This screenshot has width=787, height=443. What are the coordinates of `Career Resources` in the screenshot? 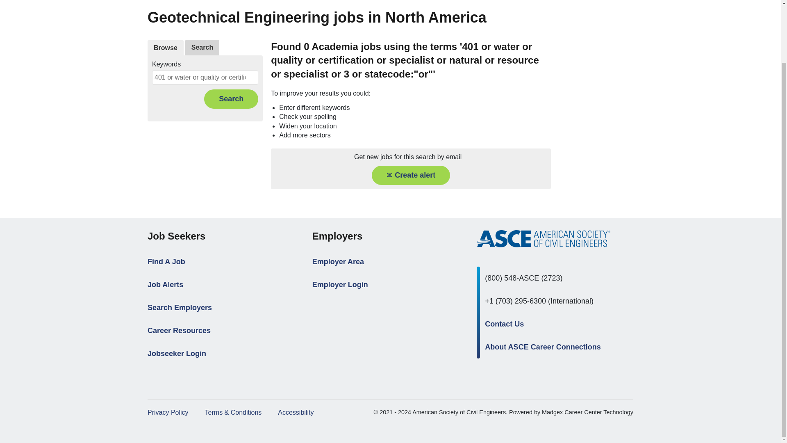 It's located at (179, 331).